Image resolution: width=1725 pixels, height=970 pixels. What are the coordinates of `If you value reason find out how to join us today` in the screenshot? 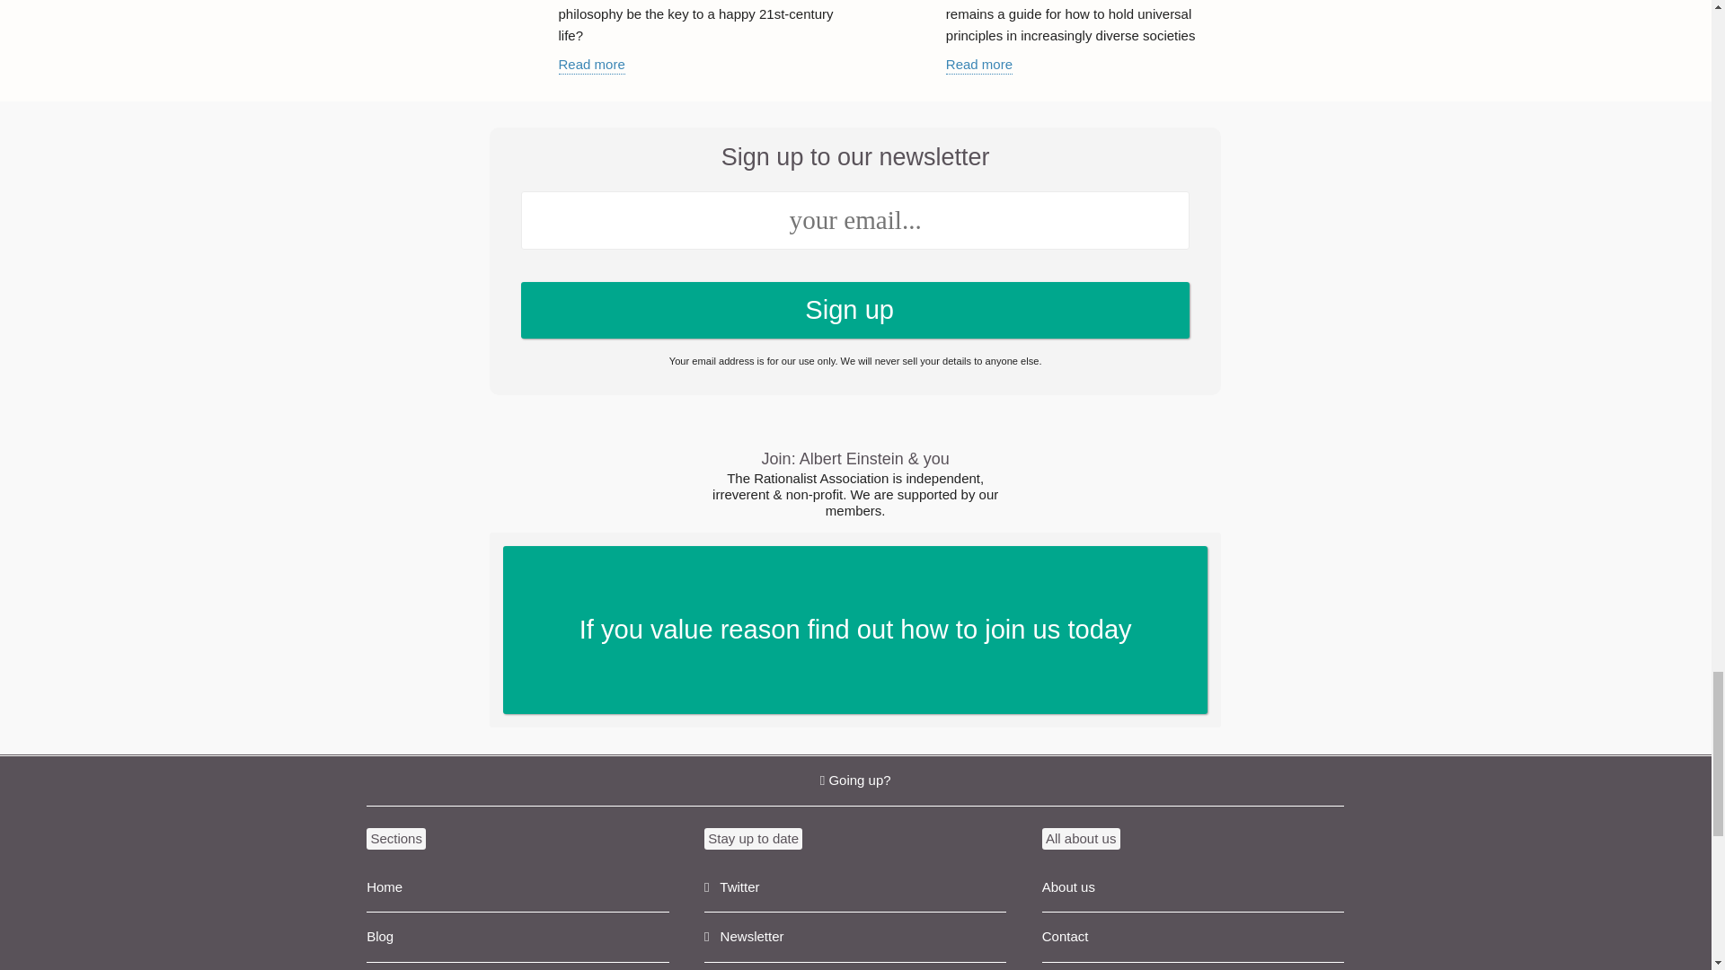 It's located at (854, 938).